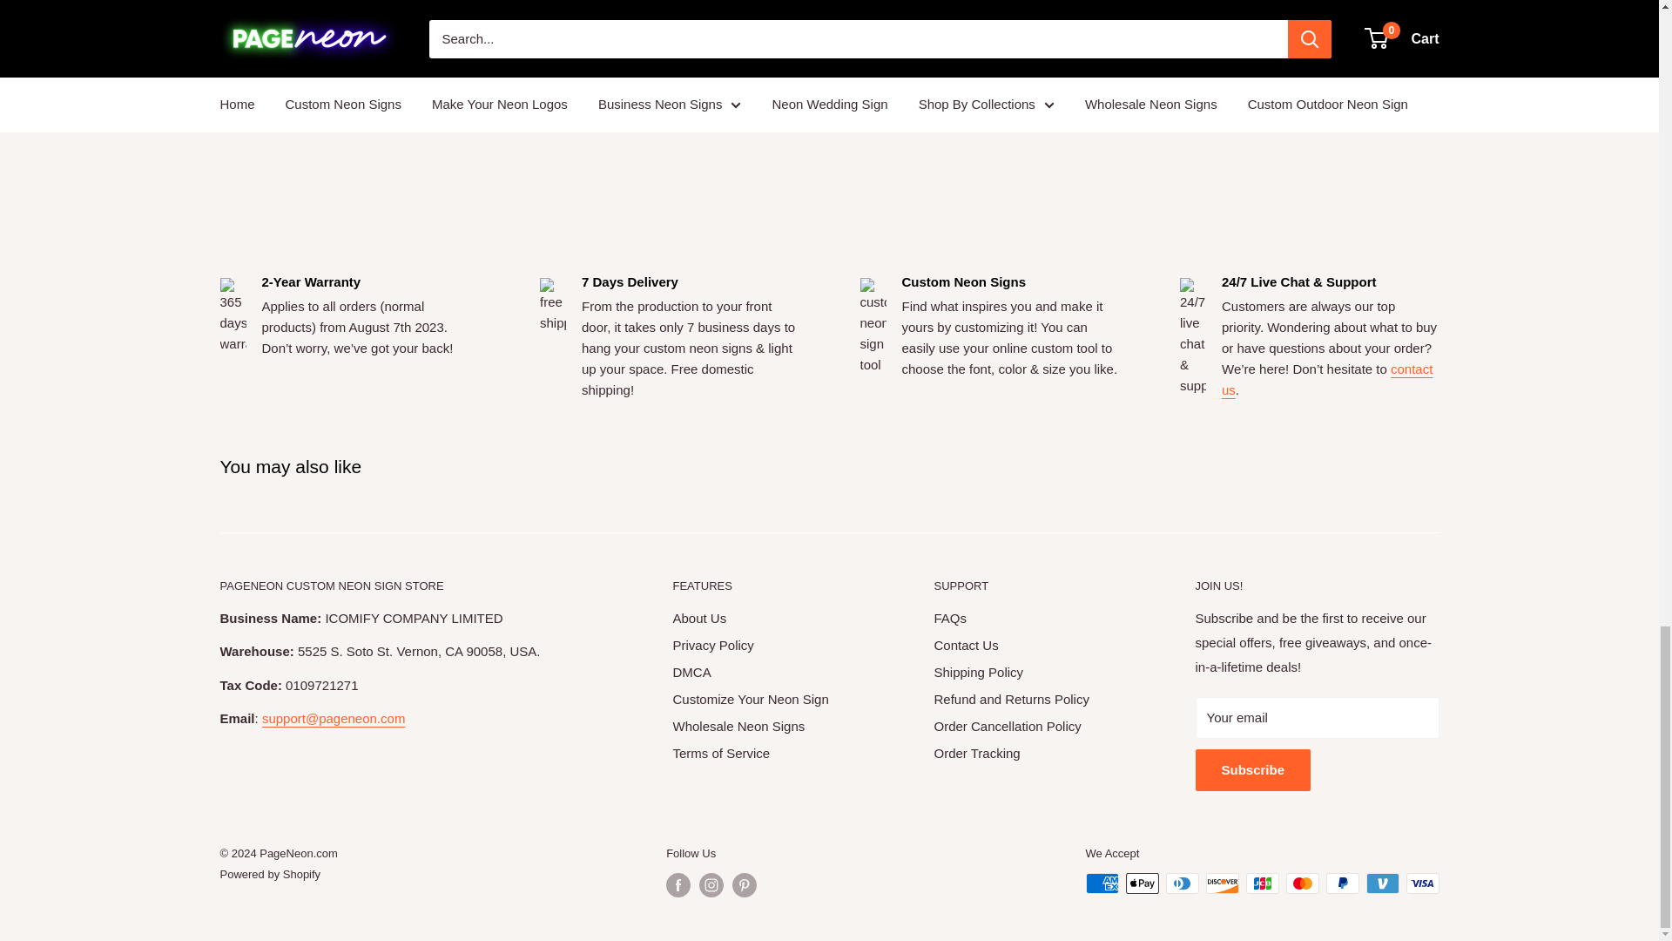 The image size is (1672, 941). What do you see at coordinates (1327, 378) in the screenshot?
I see `Contact Us` at bounding box center [1327, 378].